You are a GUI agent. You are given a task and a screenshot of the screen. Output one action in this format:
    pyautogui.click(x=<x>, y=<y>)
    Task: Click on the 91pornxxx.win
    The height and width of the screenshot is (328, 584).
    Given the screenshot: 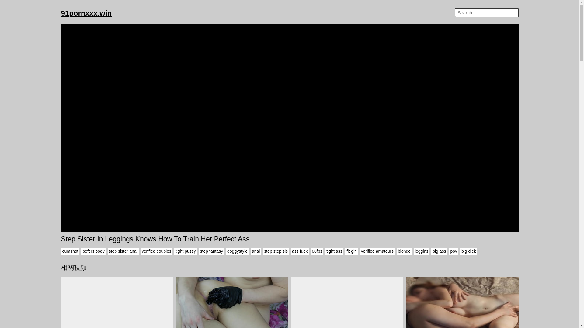 What is the action you would take?
    pyautogui.click(x=86, y=13)
    